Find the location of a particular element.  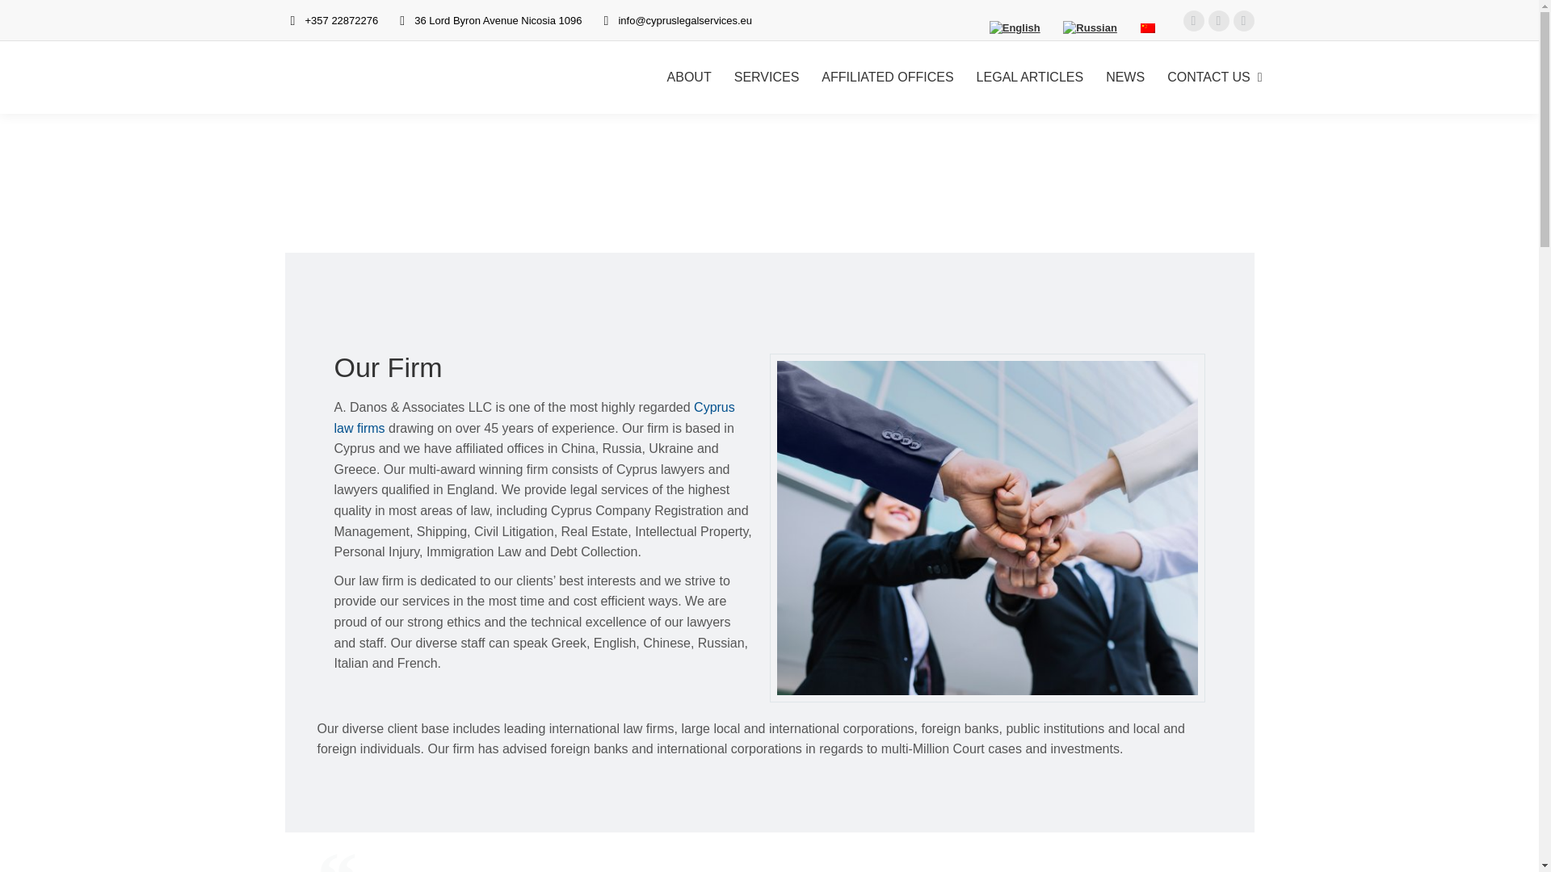

NEWS is located at coordinates (1124, 78).